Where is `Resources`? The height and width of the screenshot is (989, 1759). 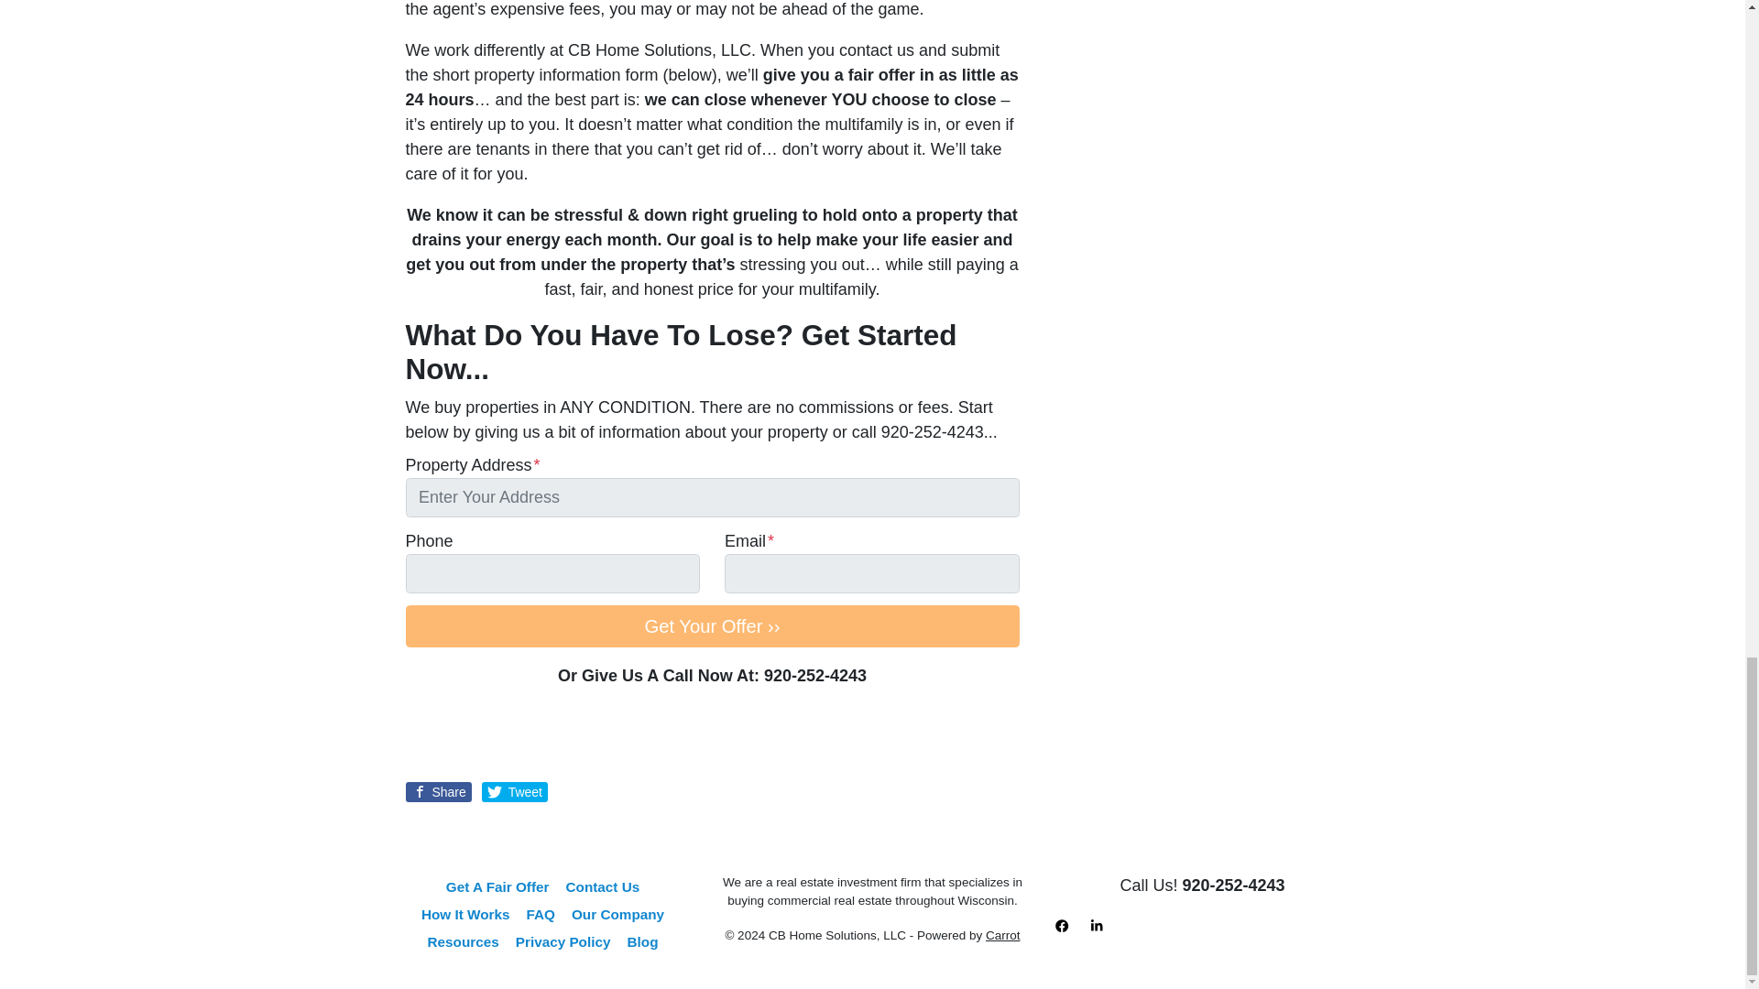 Resources is located at coordinates (464, 942).